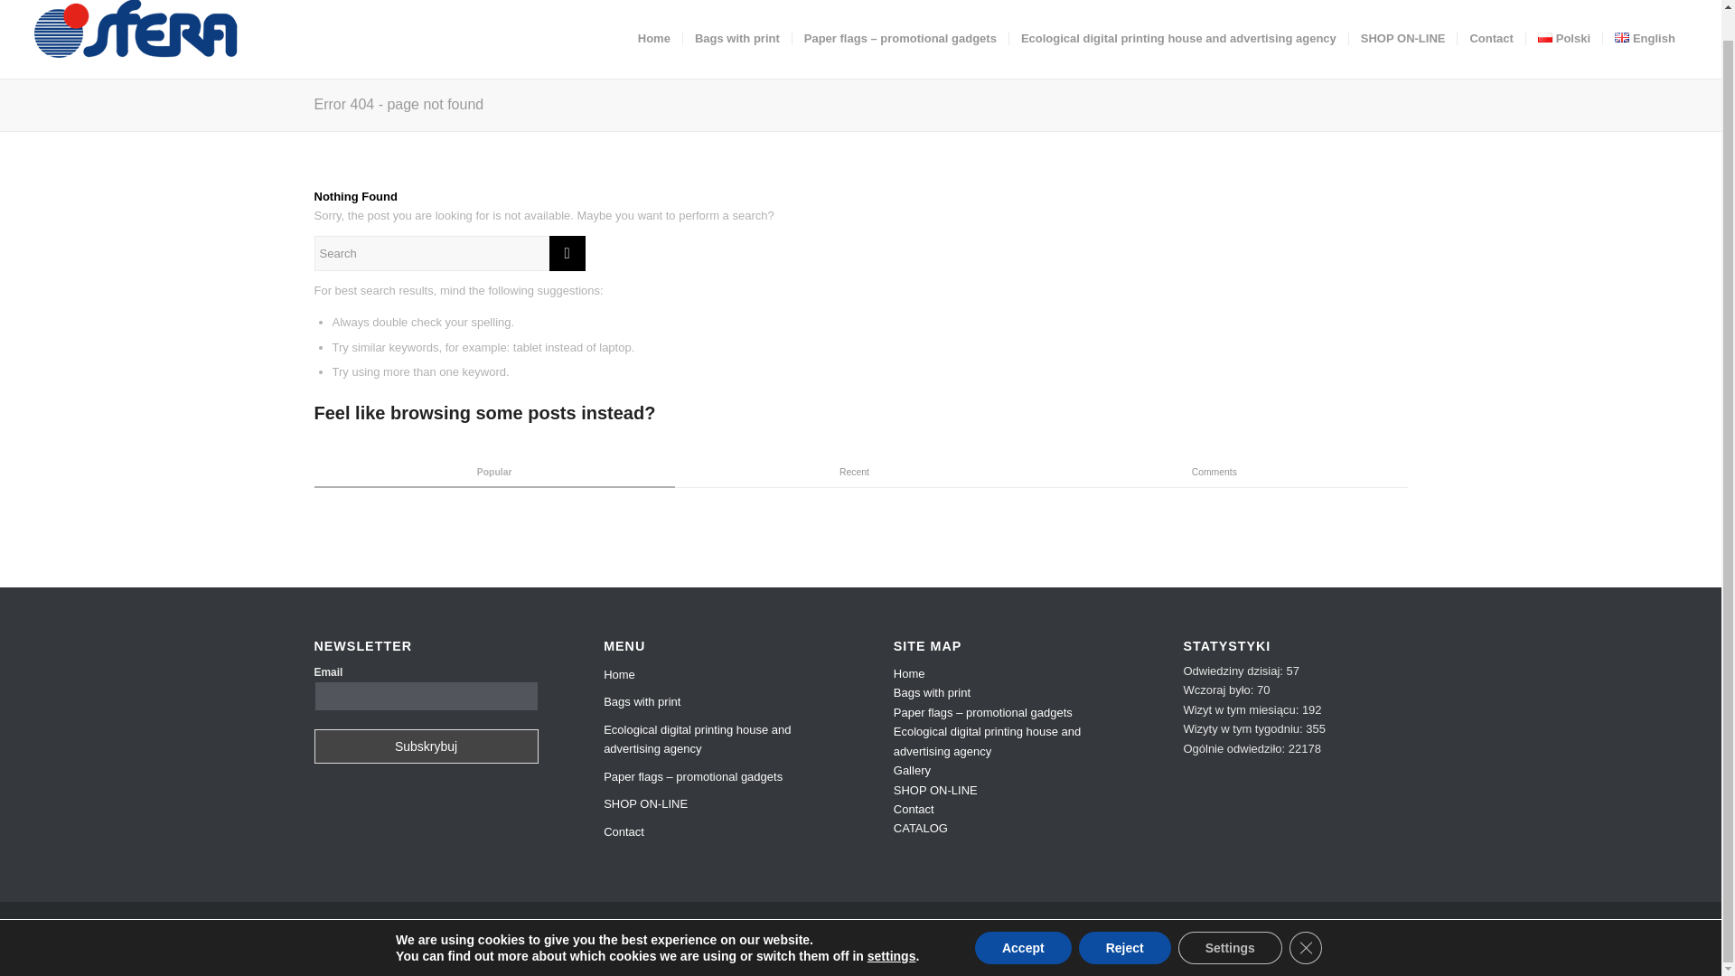 The width and height of the screenshot is (1735, 976). I want to click on Contact, so click(716, 832).